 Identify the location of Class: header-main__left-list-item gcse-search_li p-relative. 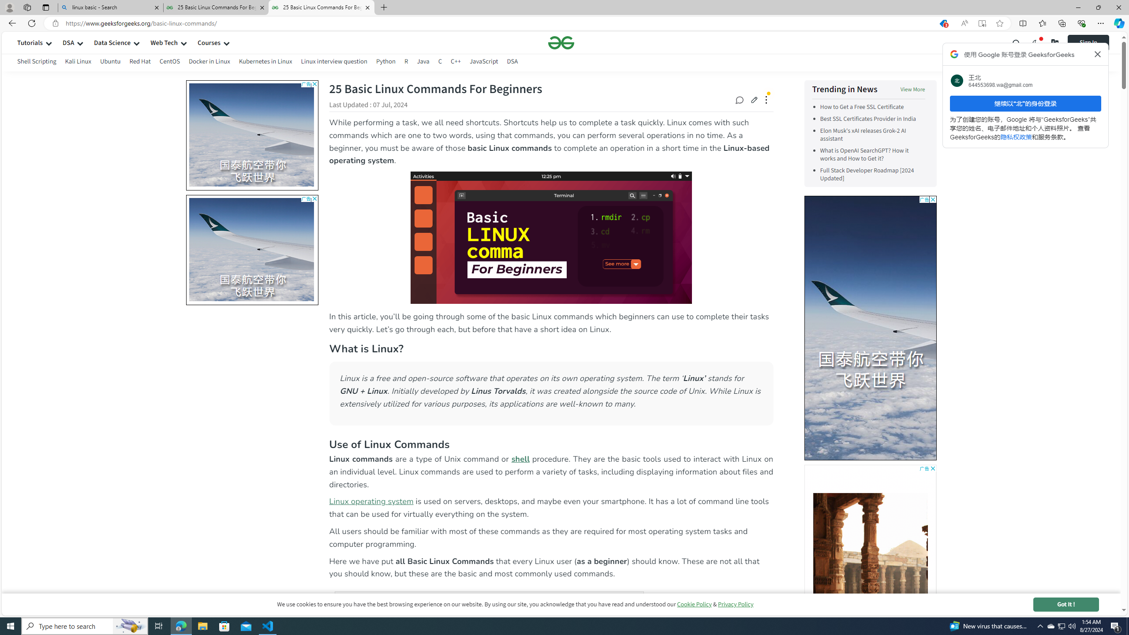
(1017, 43).